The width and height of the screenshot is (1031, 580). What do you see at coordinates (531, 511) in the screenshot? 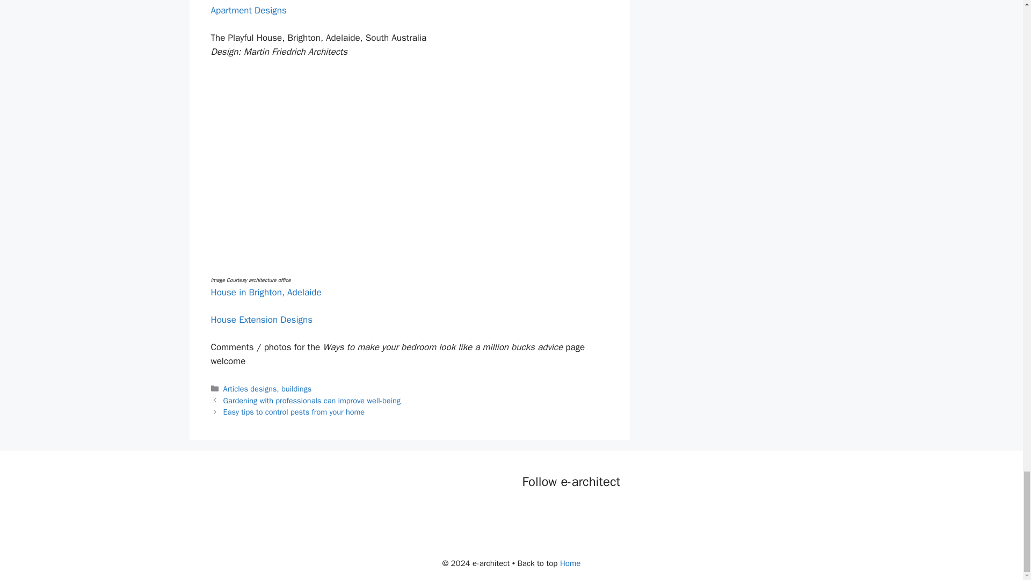
I see `facebook` at bounding box center [531, 511].